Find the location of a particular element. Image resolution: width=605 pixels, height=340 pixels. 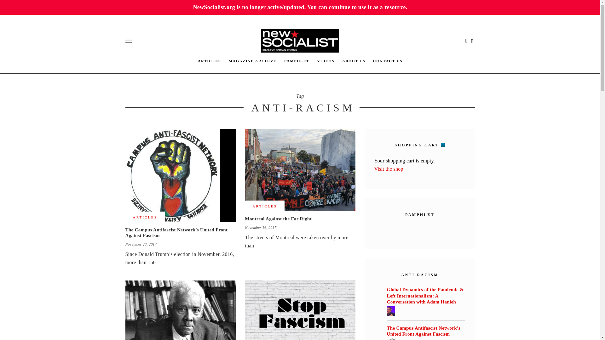

MAGAZINE ARCHIVE is located at coordinates (253, 60).